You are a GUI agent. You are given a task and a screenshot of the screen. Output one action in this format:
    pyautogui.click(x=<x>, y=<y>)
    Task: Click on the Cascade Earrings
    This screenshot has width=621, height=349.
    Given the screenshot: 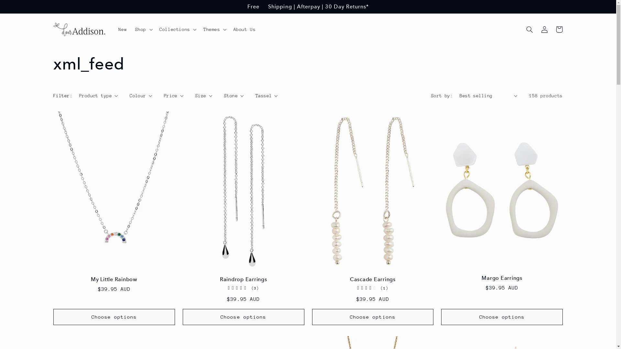 What is the action you would take?
    pyautogui.click(x=373, y=280)
    